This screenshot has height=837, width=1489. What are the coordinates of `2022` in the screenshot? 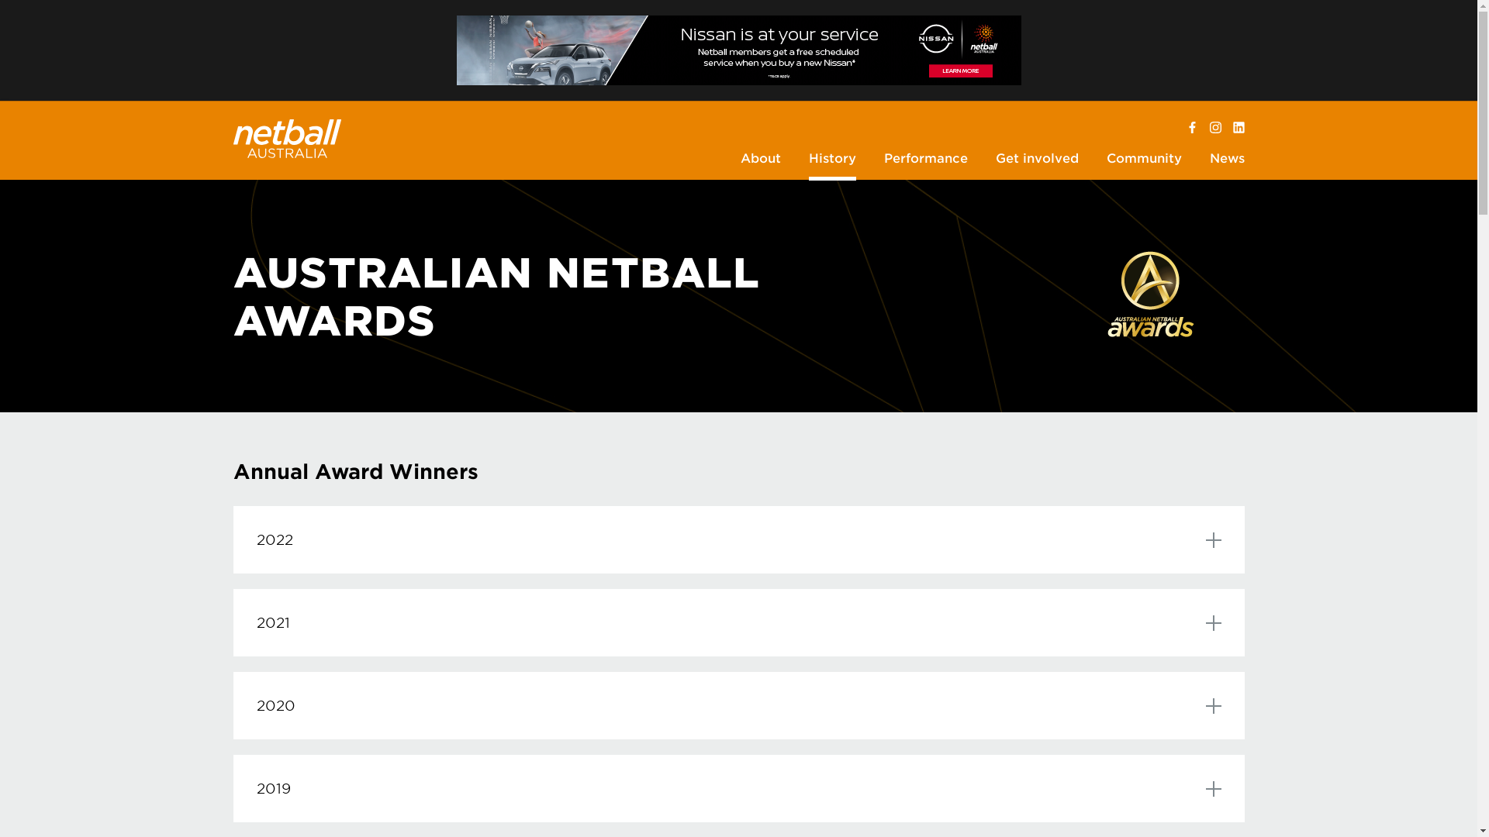 It's located at (738, 539).